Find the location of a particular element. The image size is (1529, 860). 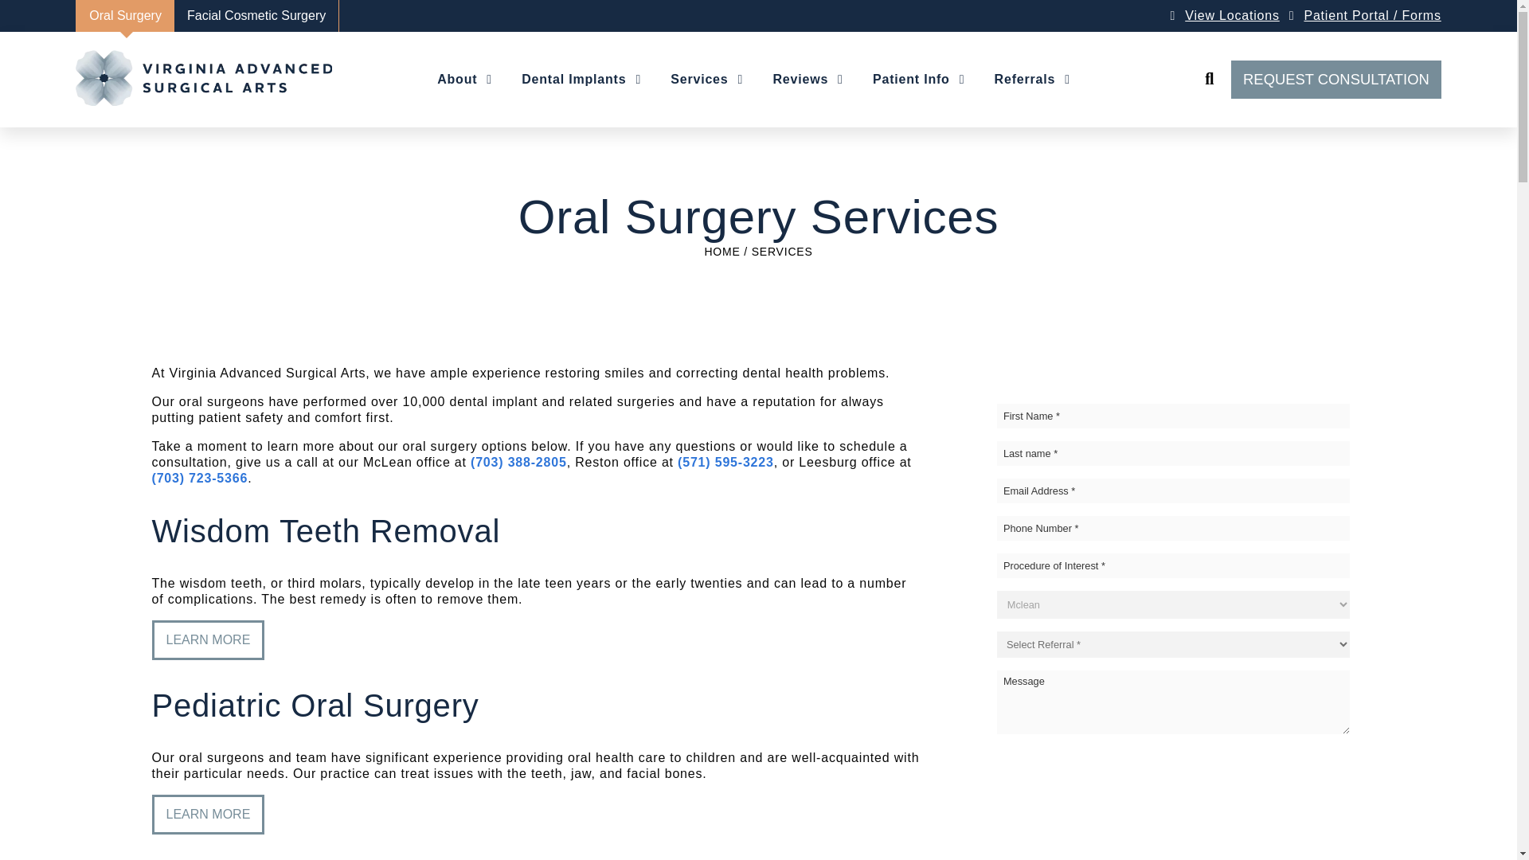

Facial Cosmetic Surgery is located at coordinates (256, 16).